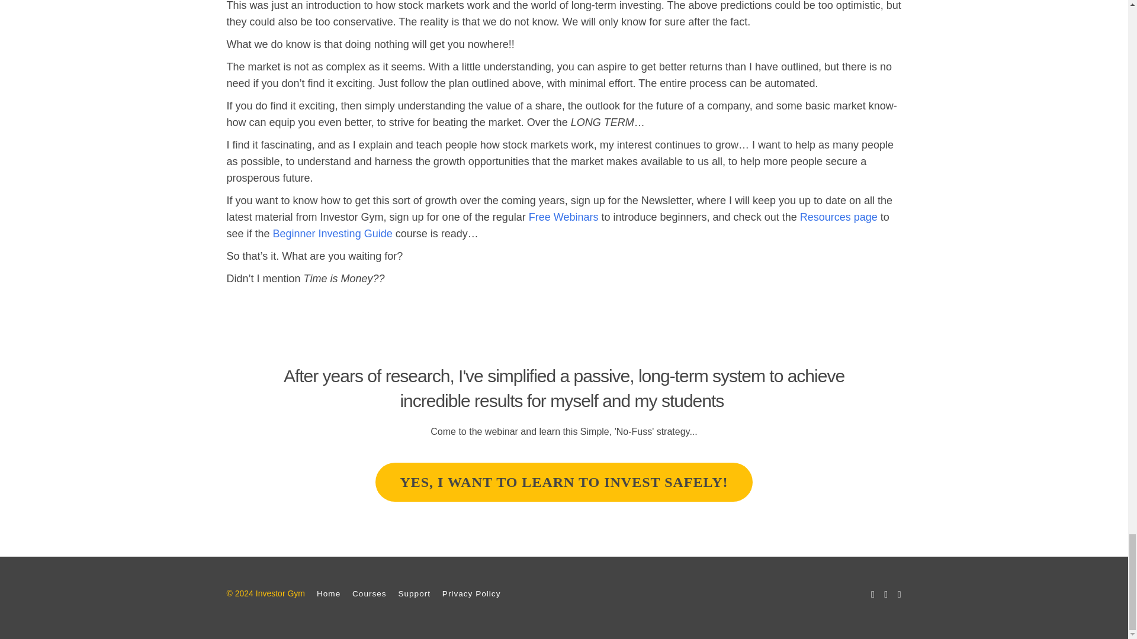 This screenshot has height=639, width=1137. What do you see at coordinates (564, 217) in the screenshot?
I see `Free Webinars` at bounding box center [564, 217].